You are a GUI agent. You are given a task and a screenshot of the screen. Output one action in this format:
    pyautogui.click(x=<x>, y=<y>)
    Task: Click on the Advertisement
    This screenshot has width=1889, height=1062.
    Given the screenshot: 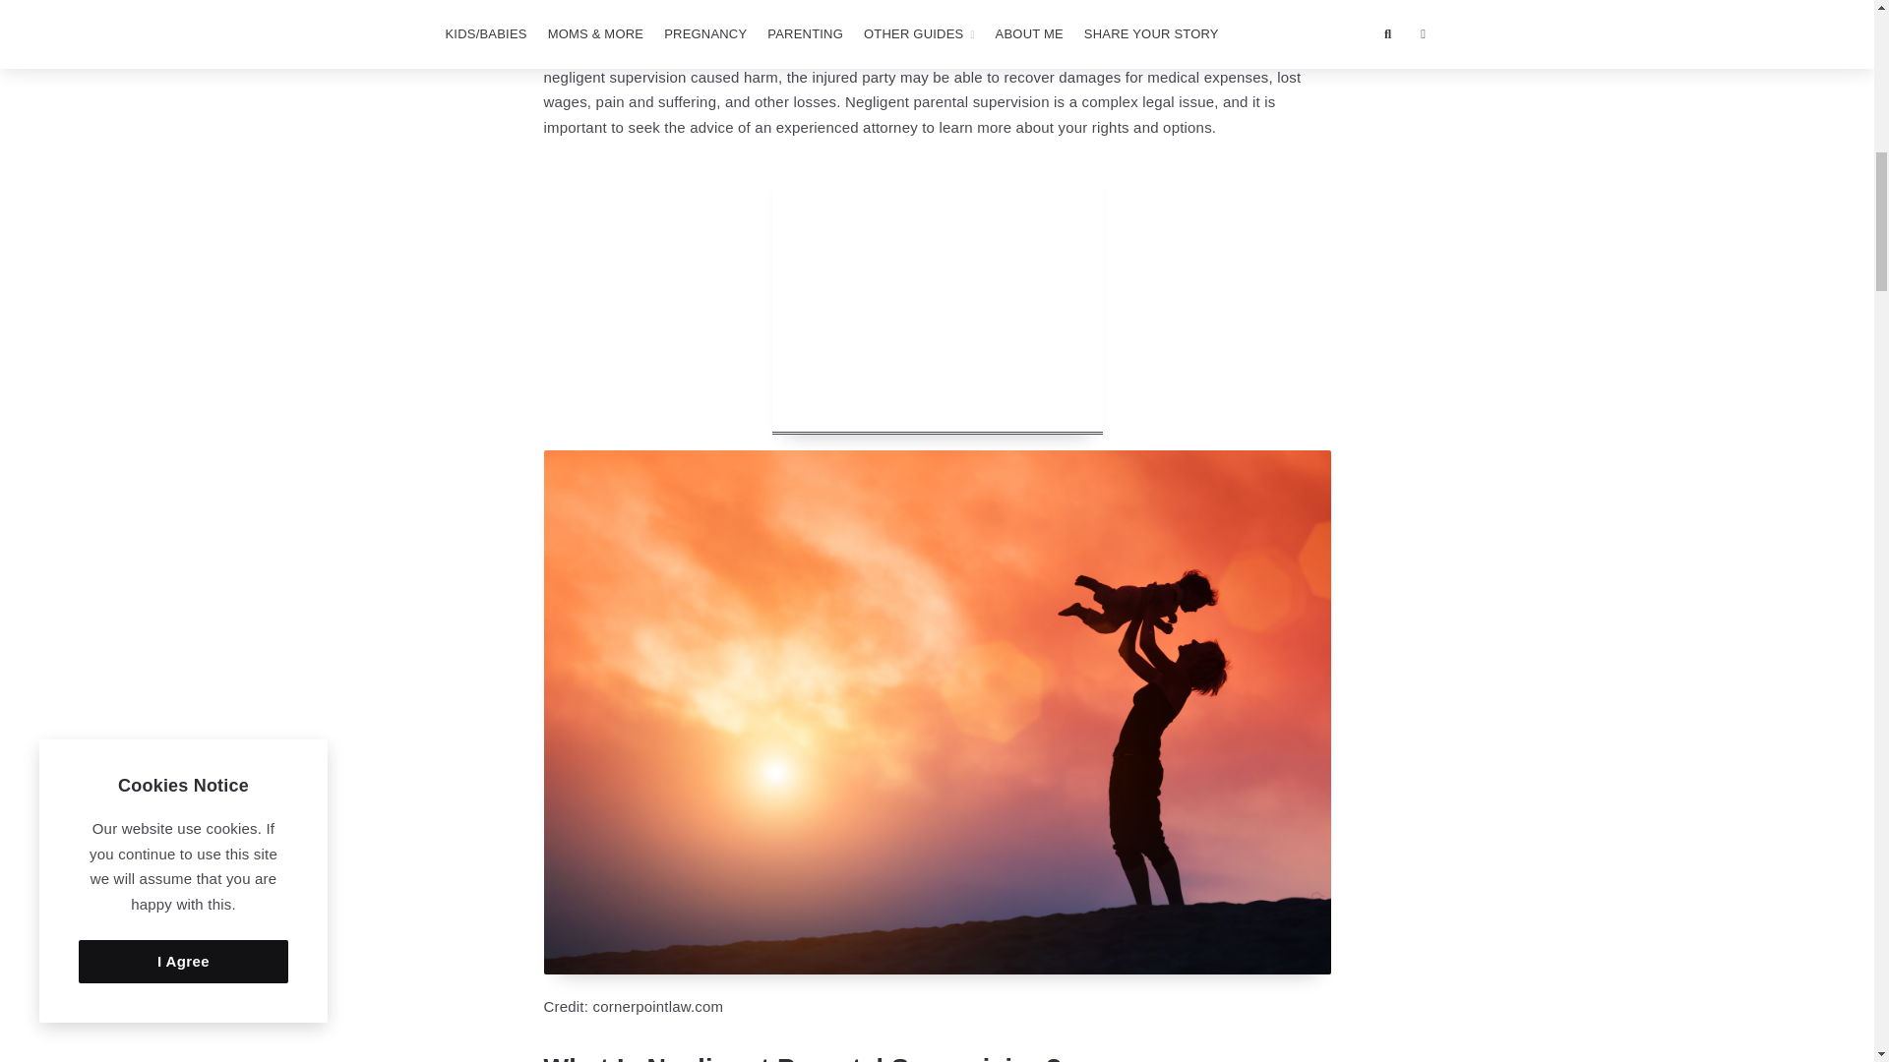 What is the action you would take?
    pyautogui.click(x=936, y=297)
    